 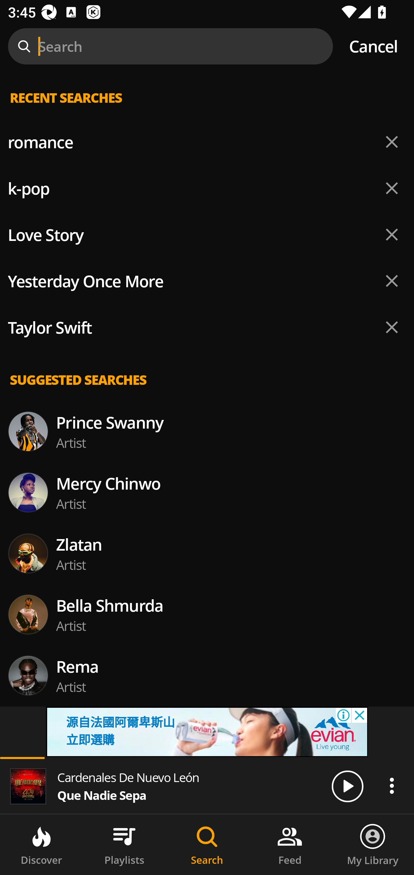 I want to click on Taylor Swift Delete, so click(x=207, y=328).